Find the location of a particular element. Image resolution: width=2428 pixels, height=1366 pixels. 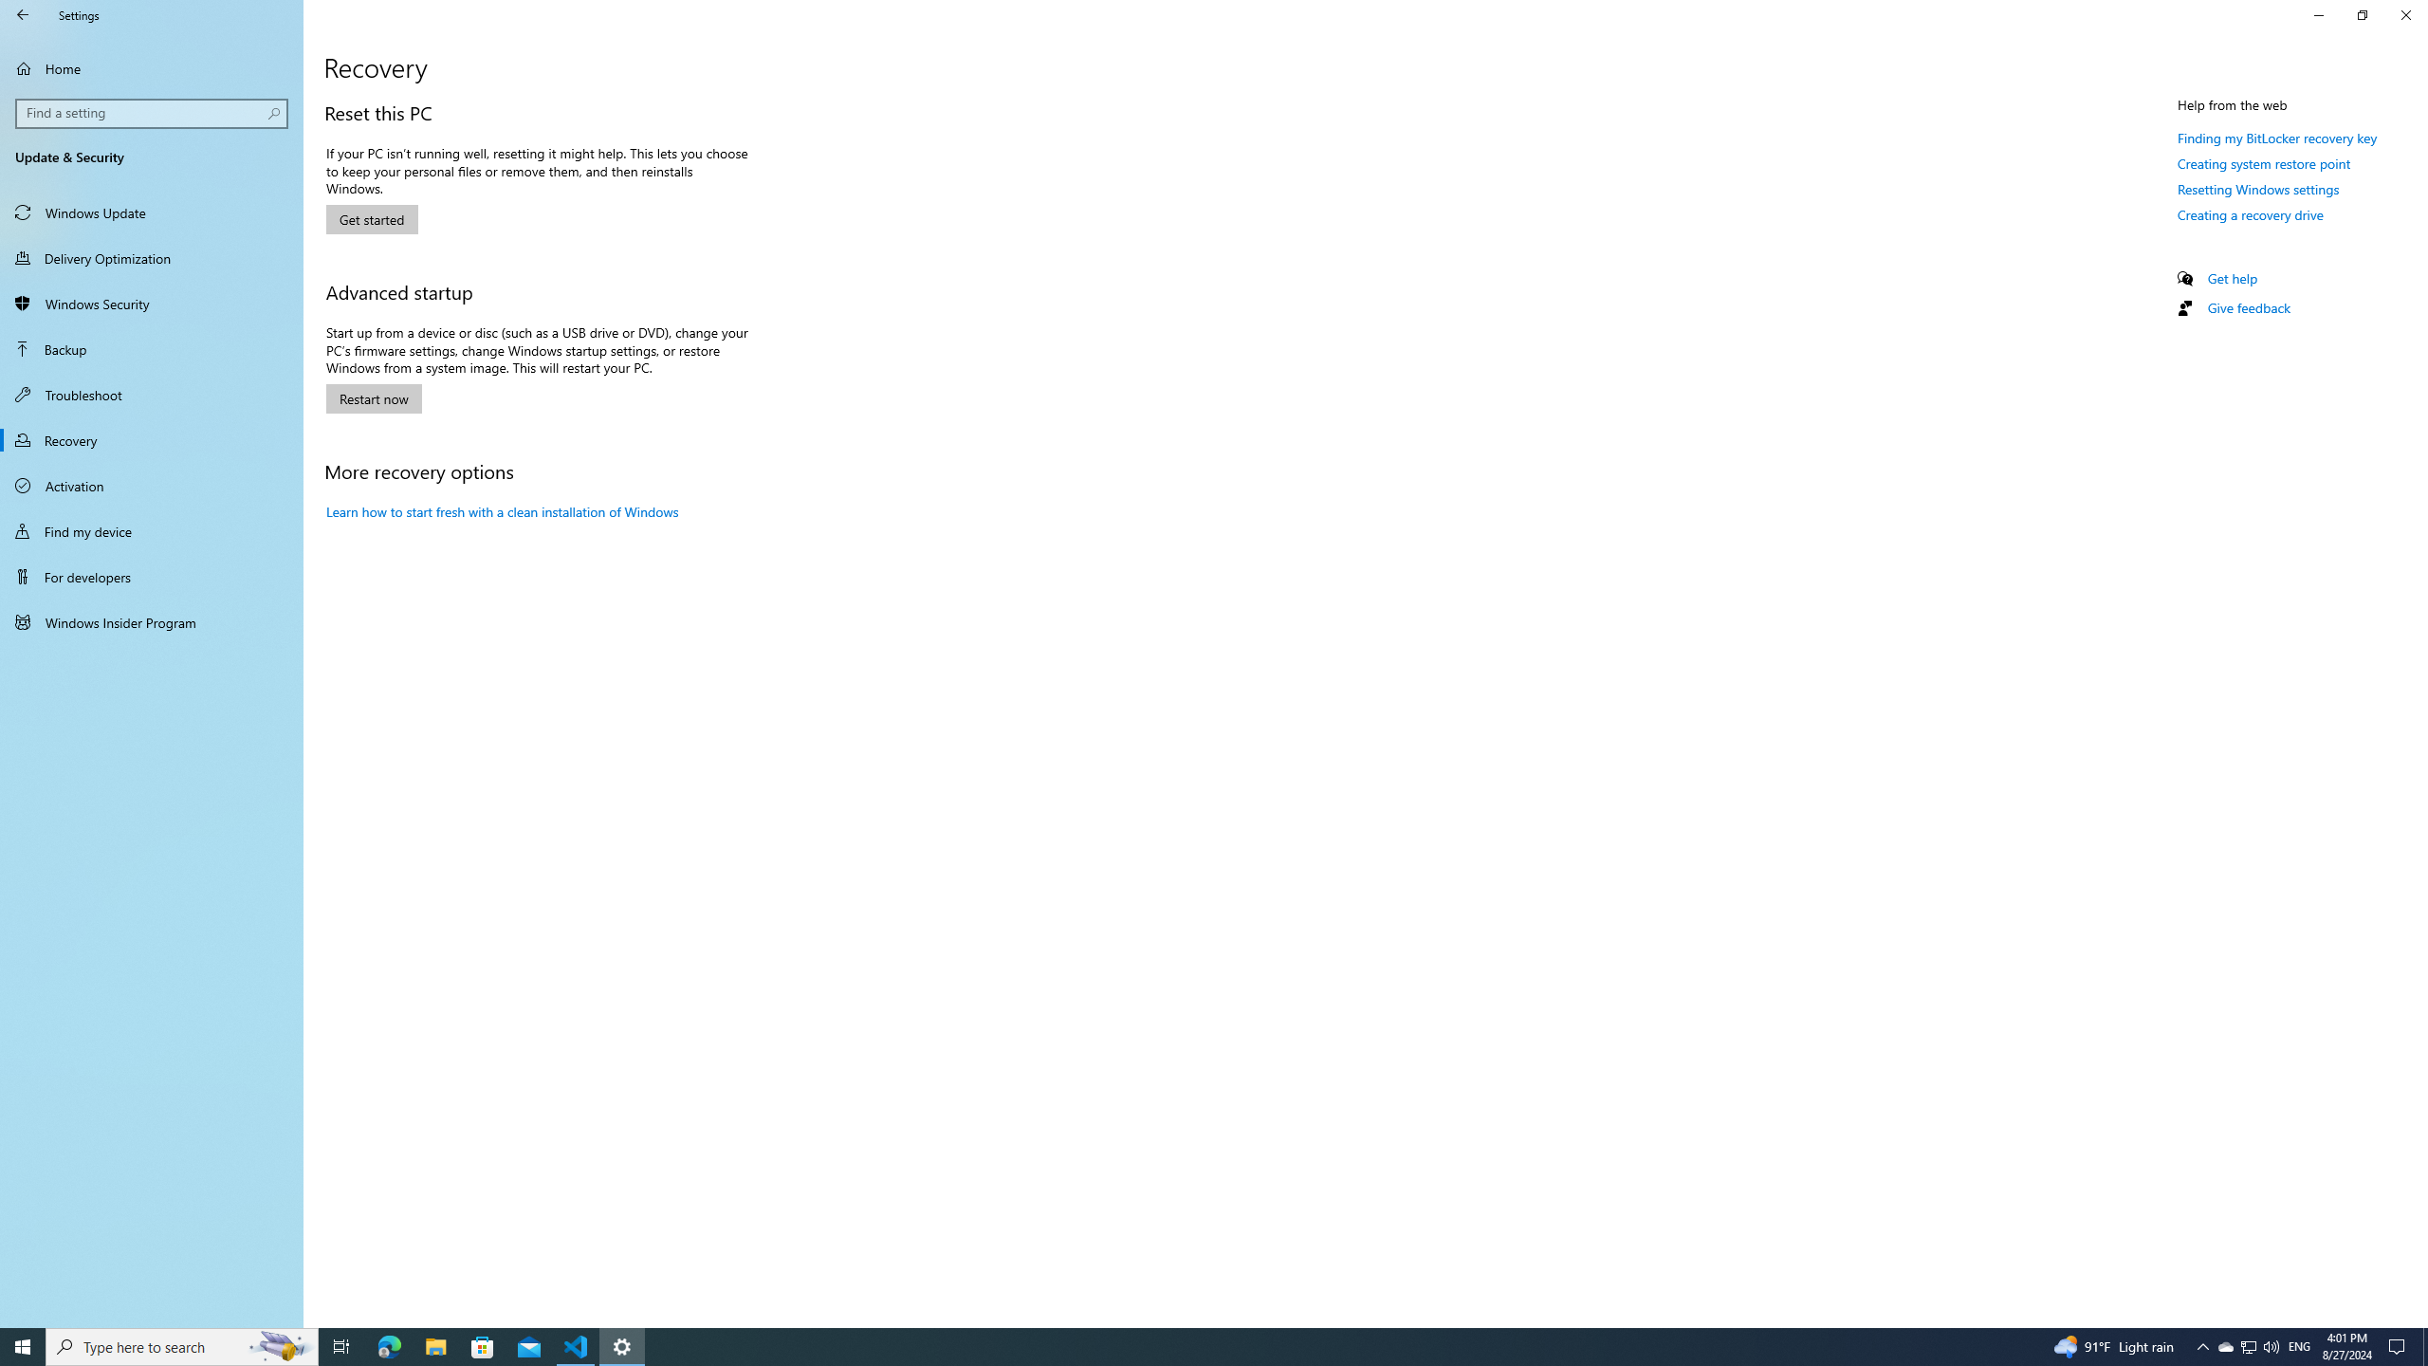

Finding my BitLocker recovery key is located at coordinates (2277, 138).